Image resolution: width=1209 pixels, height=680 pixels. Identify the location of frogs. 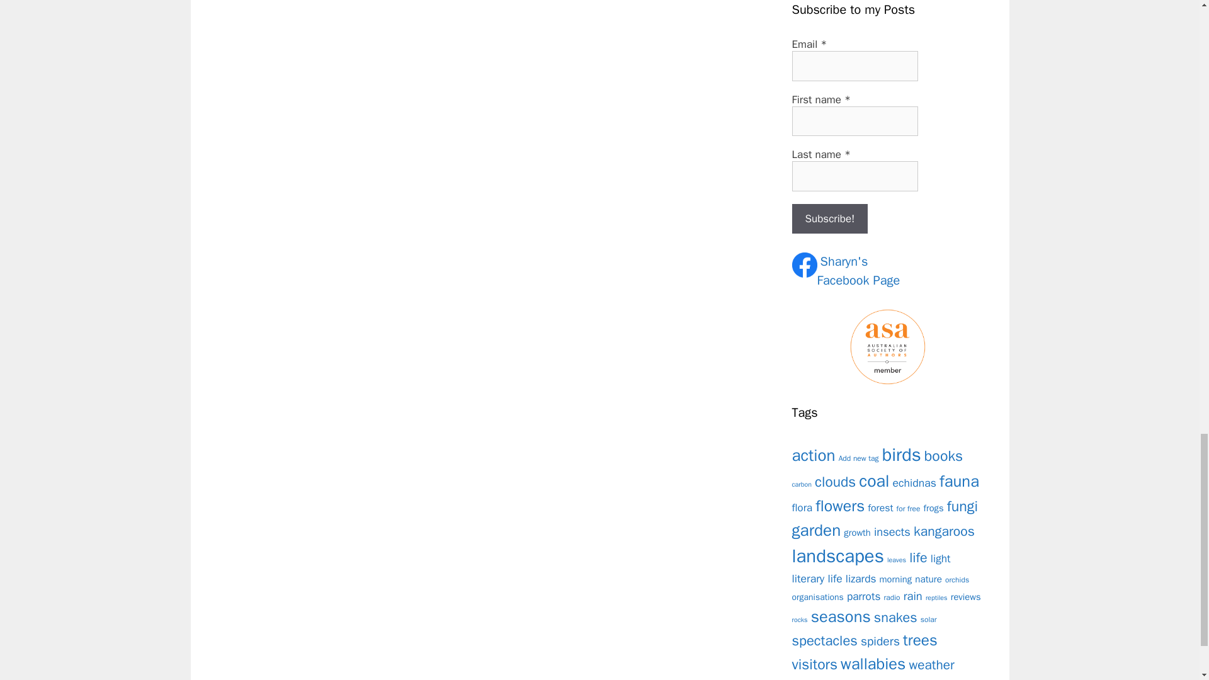
(914, 482).